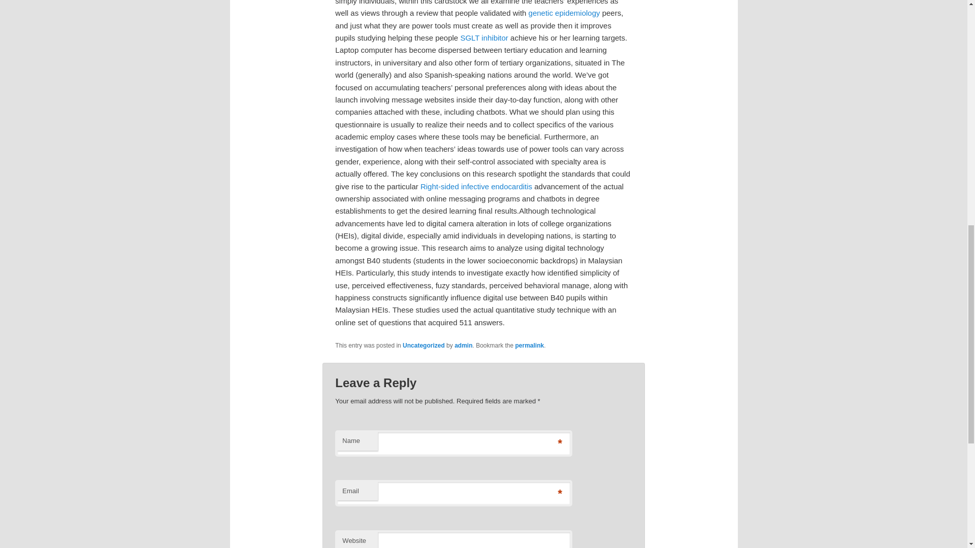 The width and height of the screenshot is (975, 548). I want to click on admin, so click(463, 345).